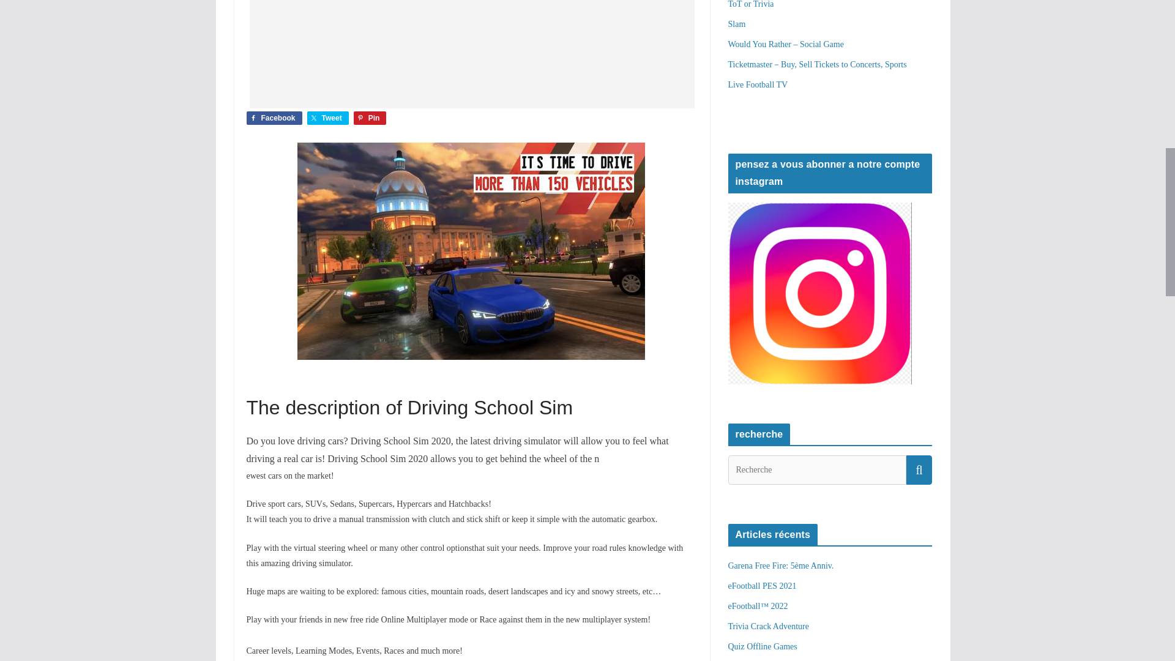 The height and width of the screenshot is (661, 1175). What do you see at coordinates (274, 118) in the screenshot?
I see `Share on Facebook` at bounding box center [274, 118].